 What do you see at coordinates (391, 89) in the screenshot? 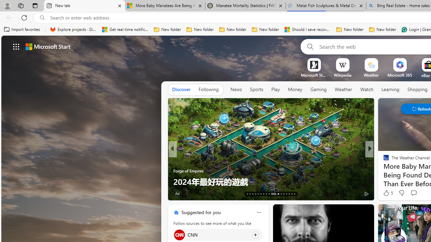
I see `Learning` at bounding box center [391, 89].